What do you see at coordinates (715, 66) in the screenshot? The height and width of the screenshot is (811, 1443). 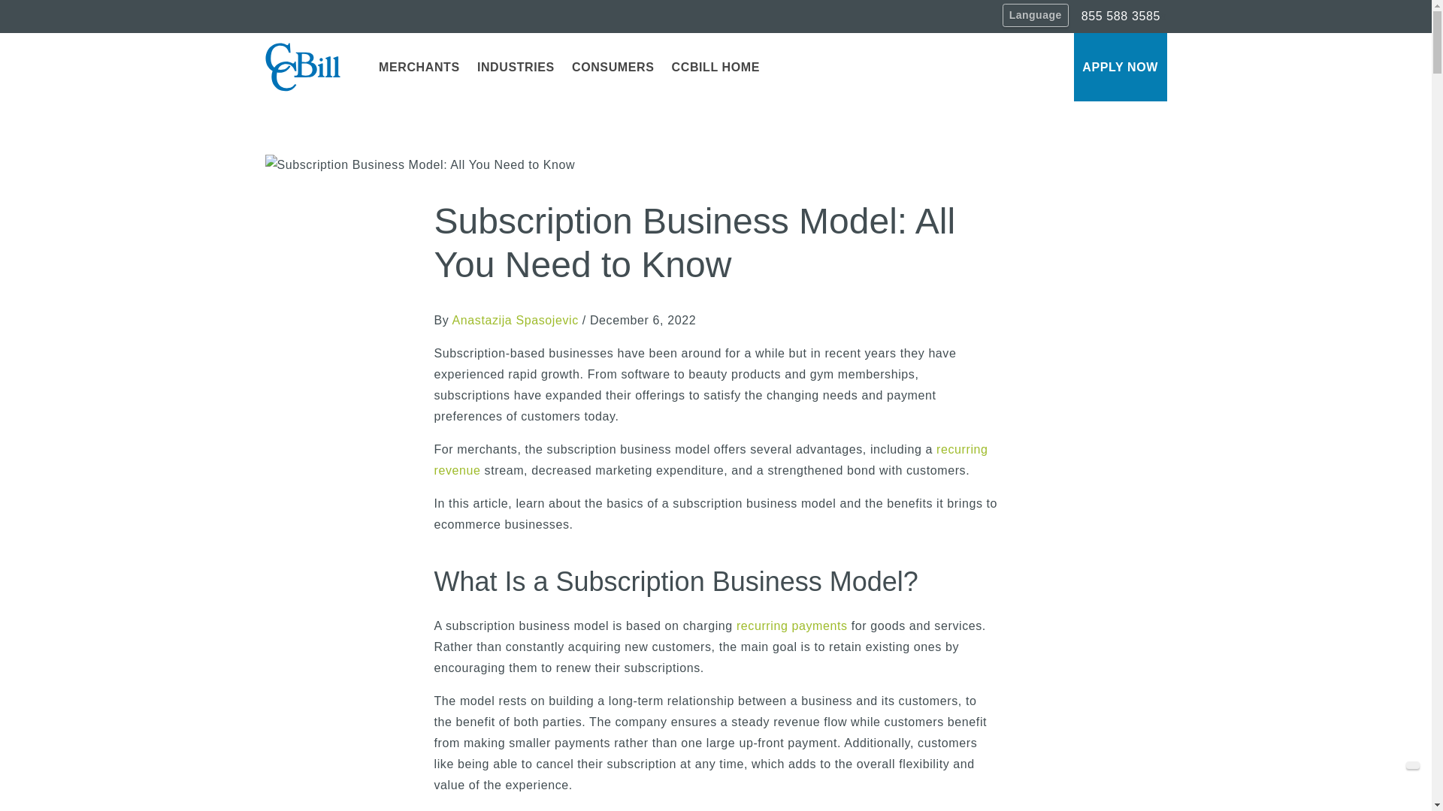 I see `CCBILL HOME` at bounding box center [715, 66].